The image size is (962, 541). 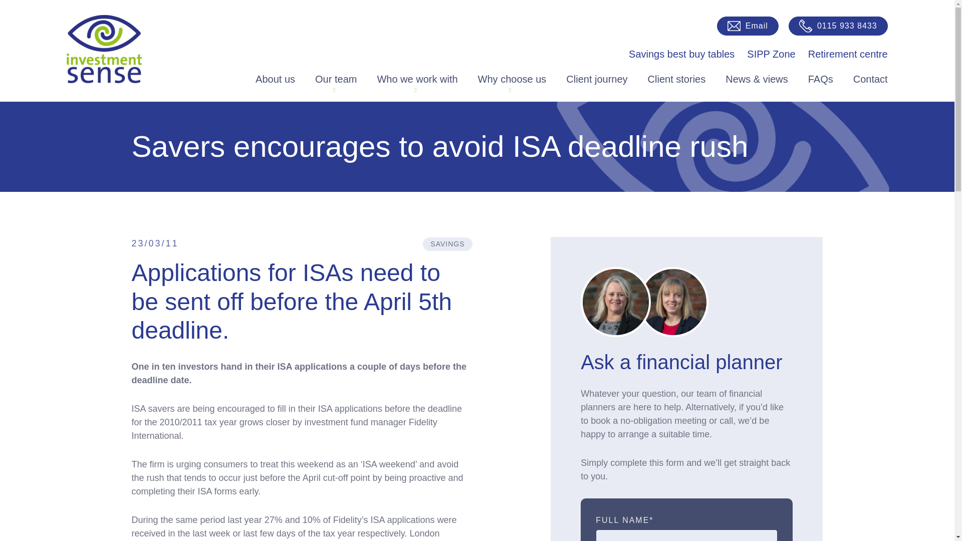 What do you see at coordinates (748, 26) in the screenshot?
I see `Email` at bounding box center [748, 26].